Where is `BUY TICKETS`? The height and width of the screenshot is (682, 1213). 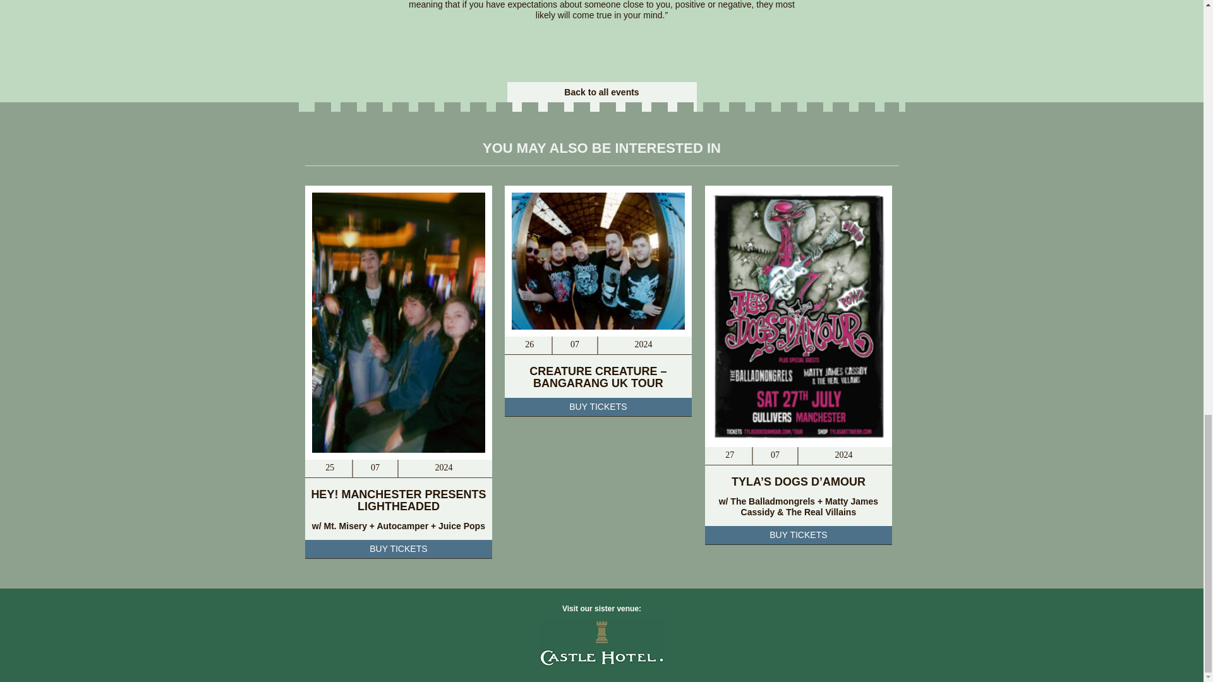 BUY TICKETS is located at coordinates (598, 407).